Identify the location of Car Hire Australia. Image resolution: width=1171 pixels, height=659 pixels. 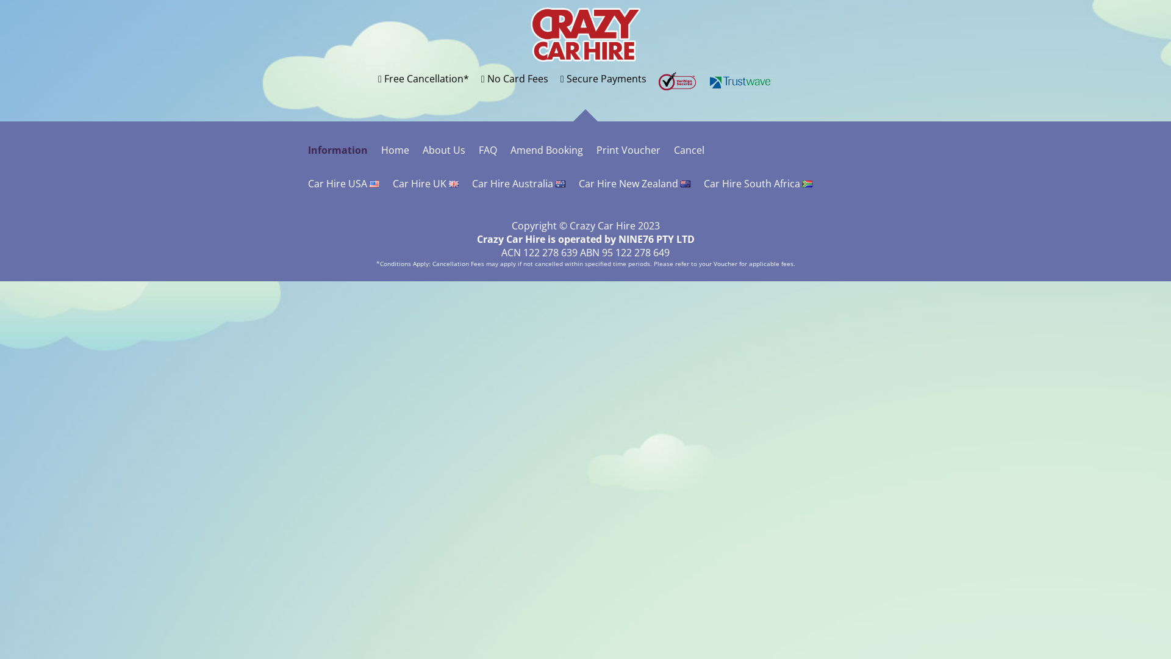
(518, 183).